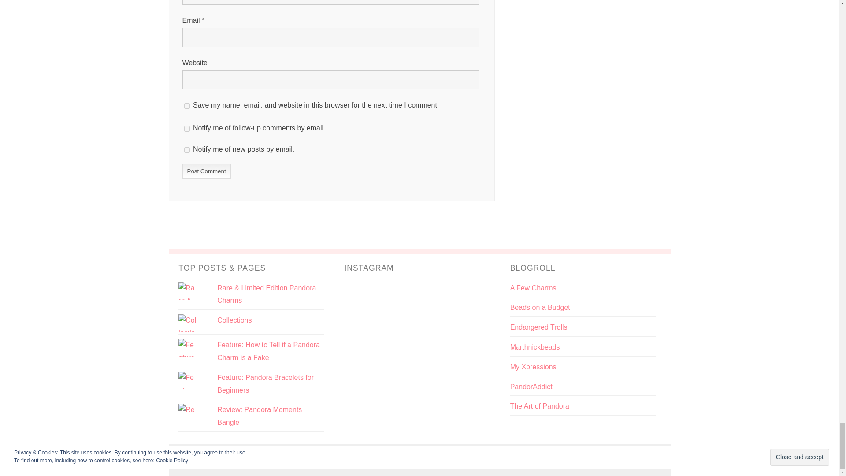 Image resolution: width=846 pixels, height=476 pixels. What do you see at coordinates (268, 351) in the screenshot?
I see `Feature: How to Tell if a Pandora Charm is a Fake` at bounding box center [268, 351].